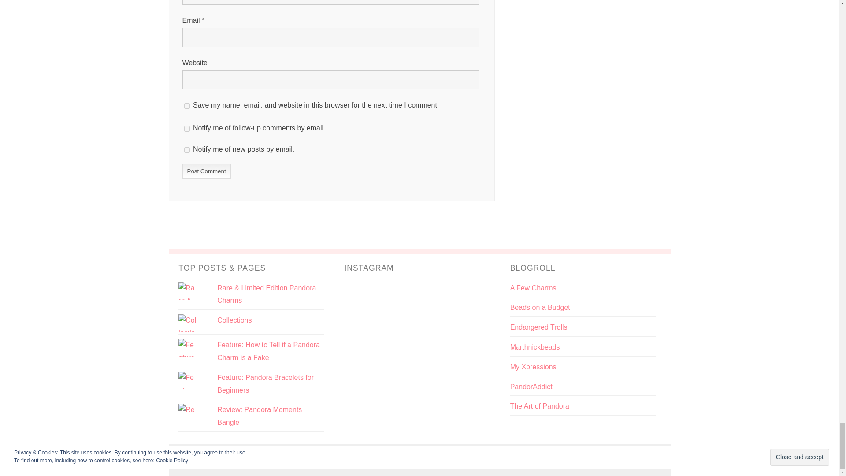 Image resolution: width=846 pixels, height=476 pixels. What do you see at coordinates (268, 351) in the screenshot?
I see `Feature: How to Tell if a Pandora Charm is a Fake` at bounding box center [268, 351].